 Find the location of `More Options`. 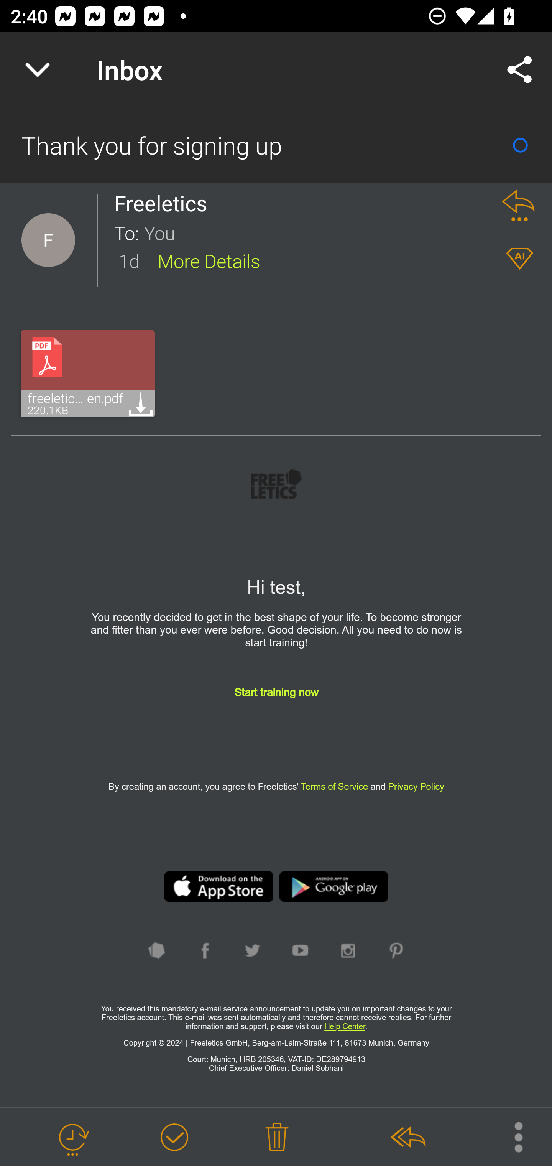

More Options is located at coordinates (511, 1136).